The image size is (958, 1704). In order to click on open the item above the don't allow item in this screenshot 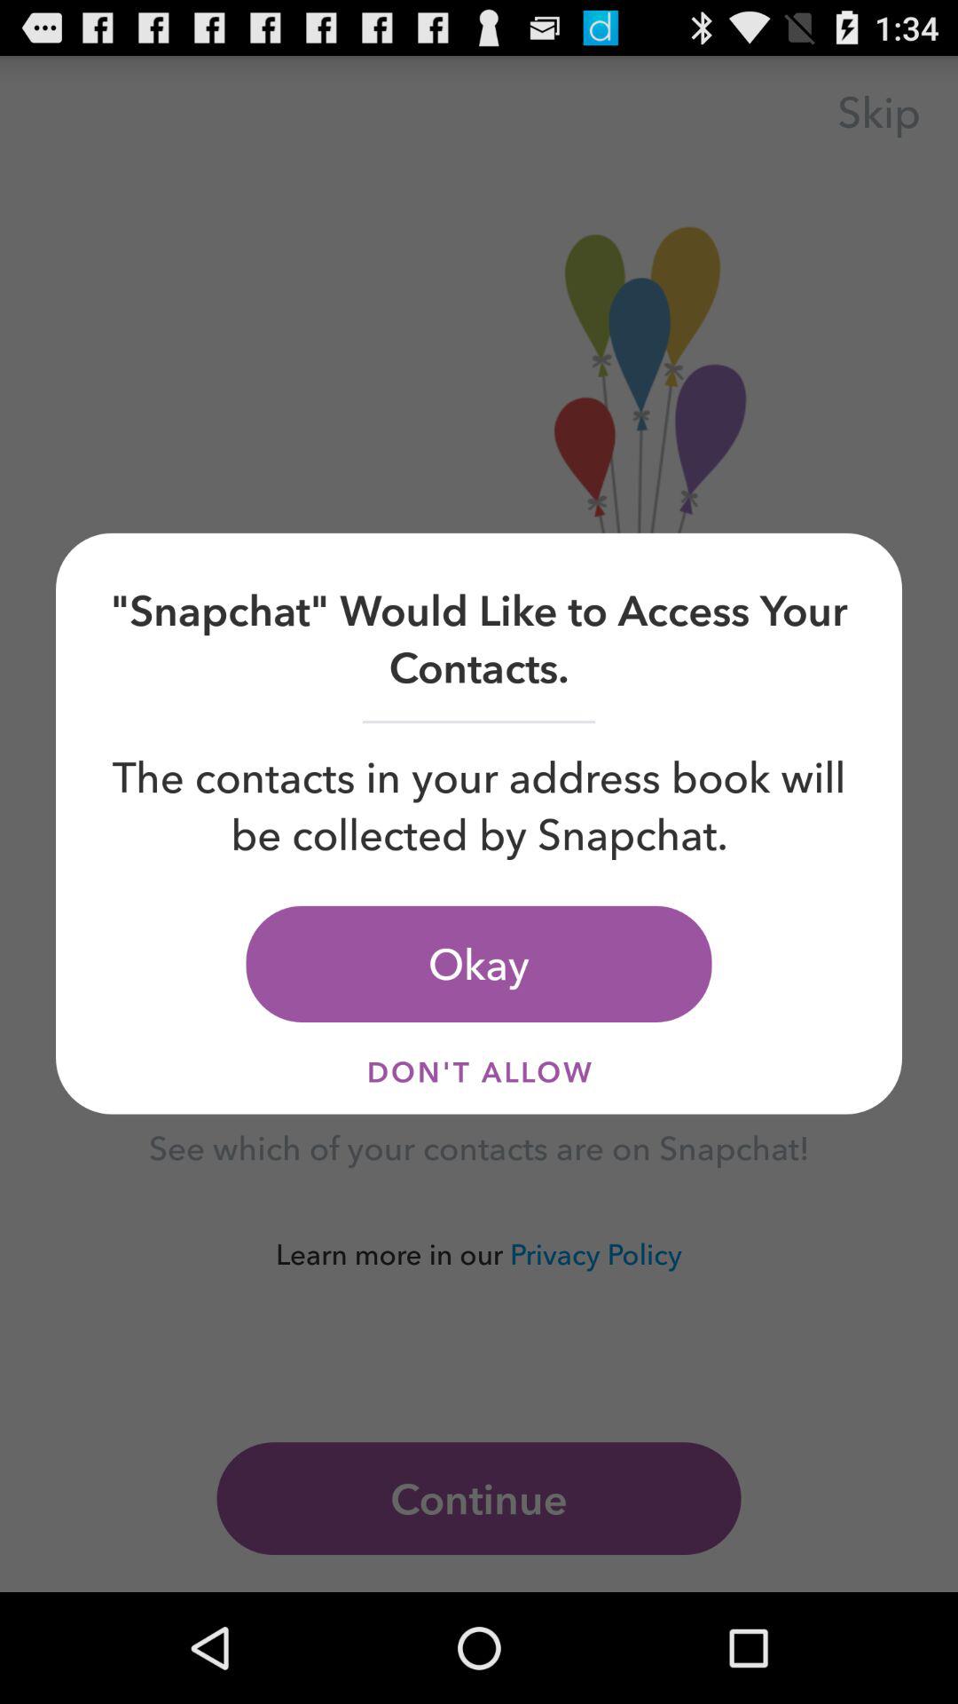, I will do `click(479, 964)`.